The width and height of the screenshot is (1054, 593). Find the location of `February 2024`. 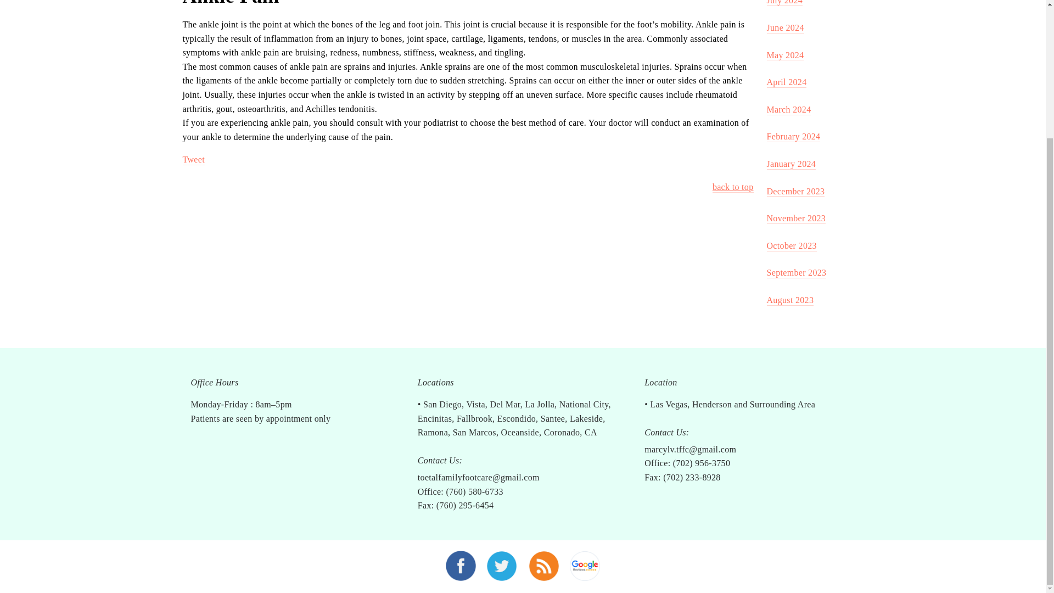

February 2024 is located at coordinates (793, 137).